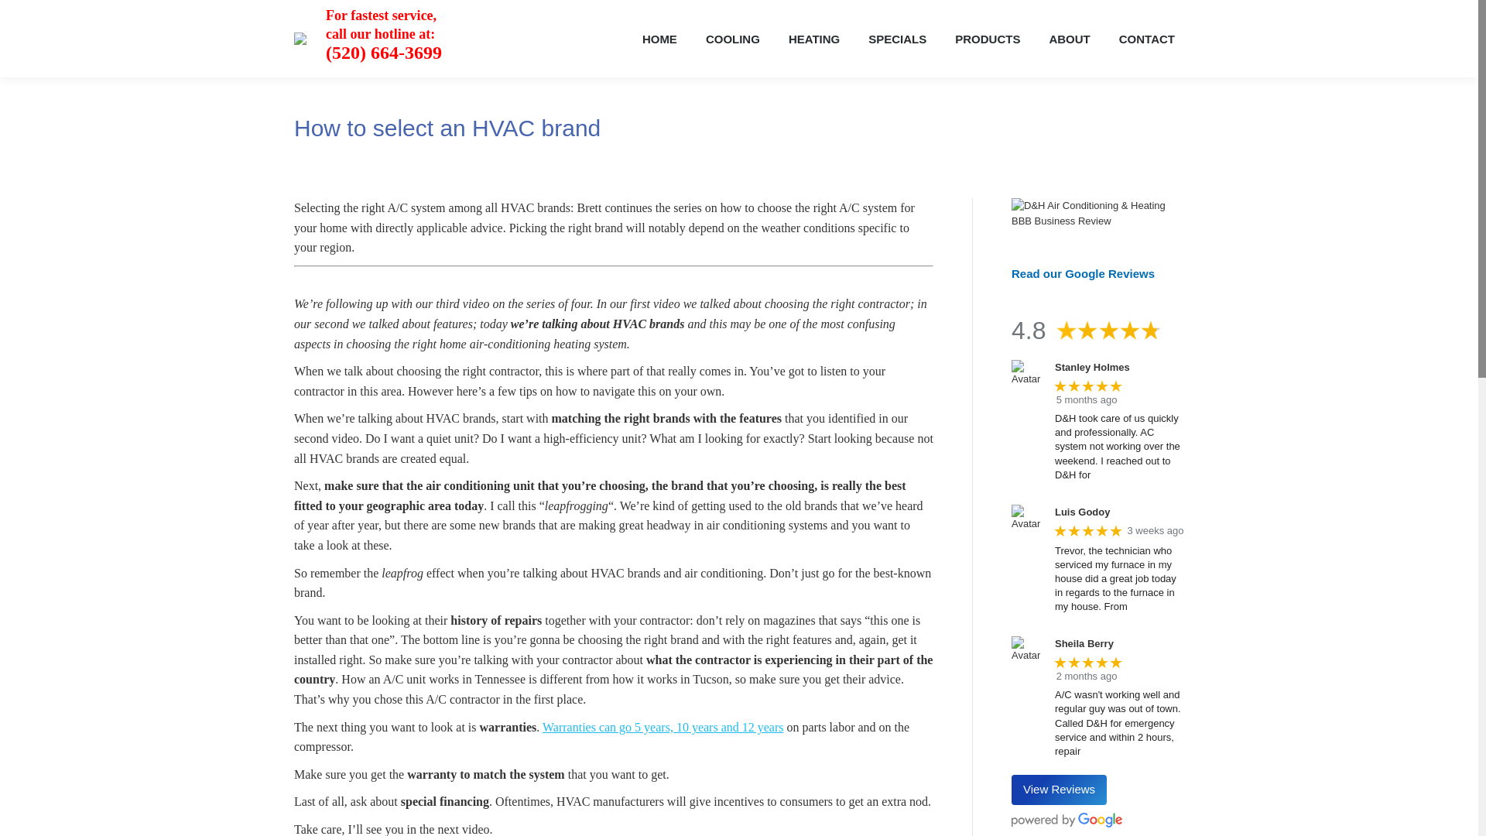 Image resolution: width=1486 pixels, height=836 pixels. I want to click on SPECIALS, so click(897, 39).